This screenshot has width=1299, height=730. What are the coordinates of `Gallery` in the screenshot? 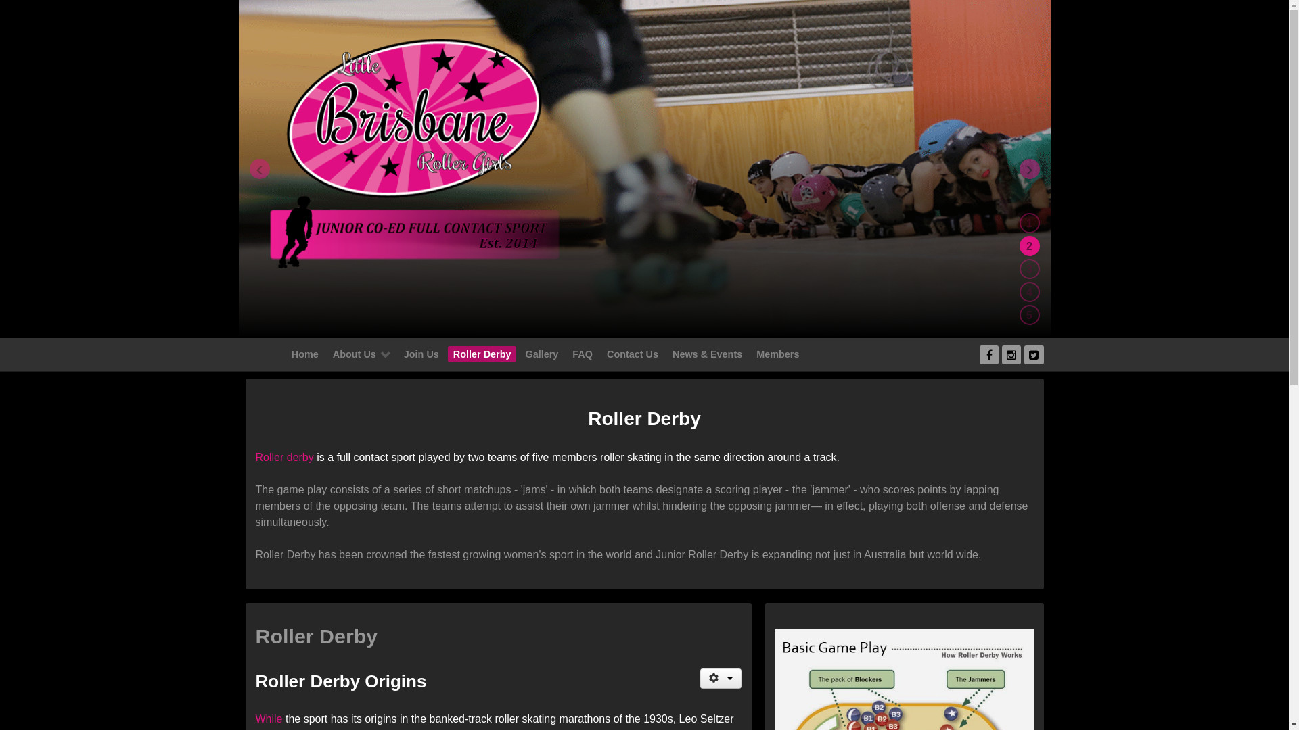 It's located at (542, 354).